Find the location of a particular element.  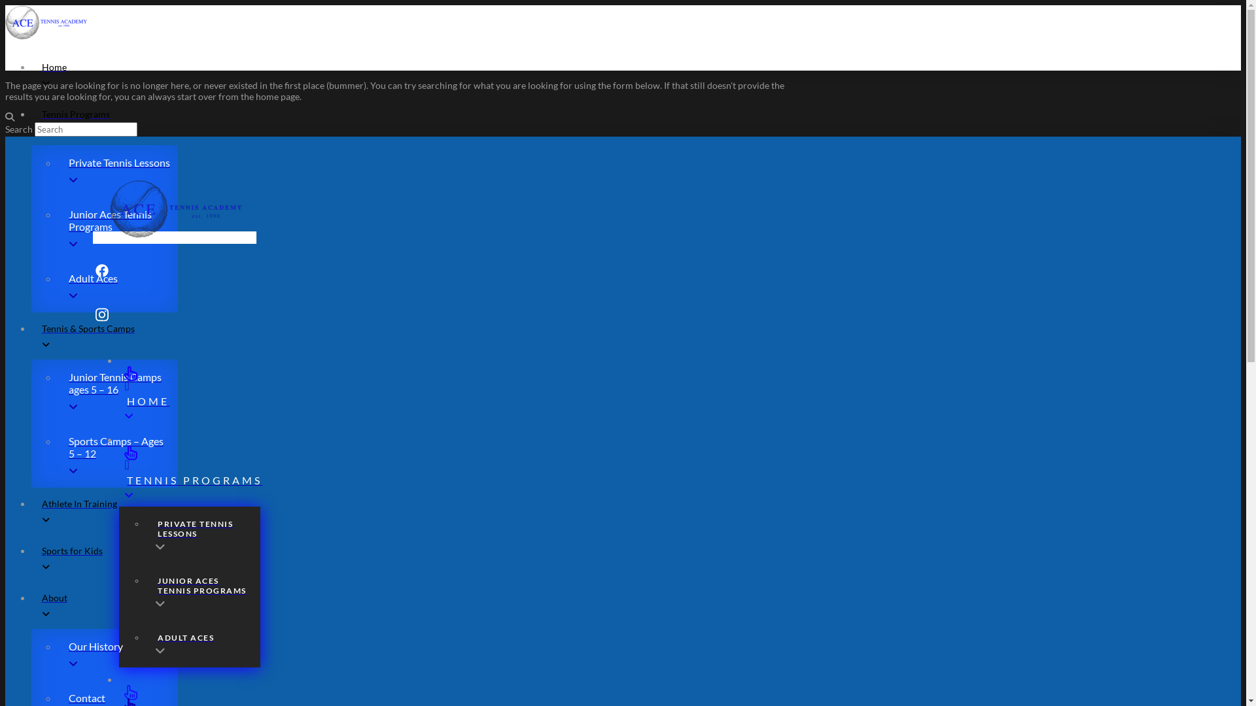

Sports for Kids is located at coordinates (636, 558).